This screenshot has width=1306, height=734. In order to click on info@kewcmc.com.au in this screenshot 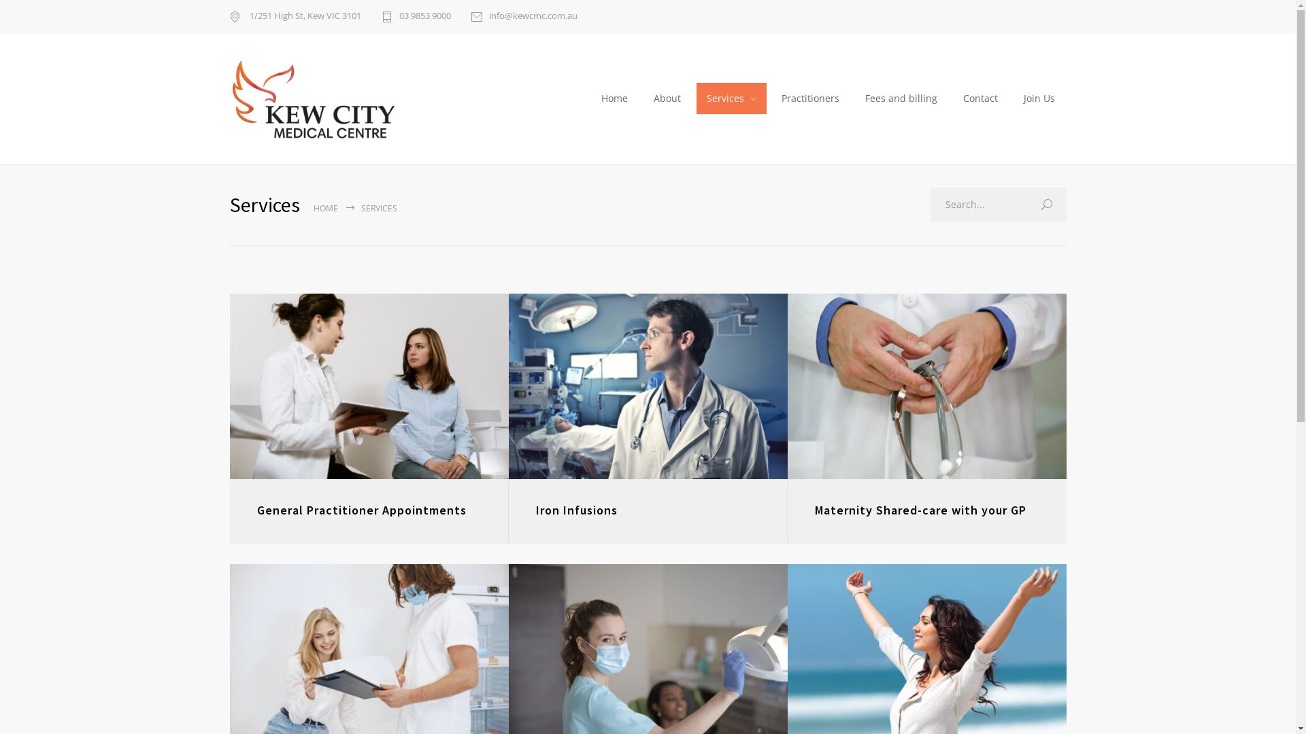, I will do `click(524, 17)`.